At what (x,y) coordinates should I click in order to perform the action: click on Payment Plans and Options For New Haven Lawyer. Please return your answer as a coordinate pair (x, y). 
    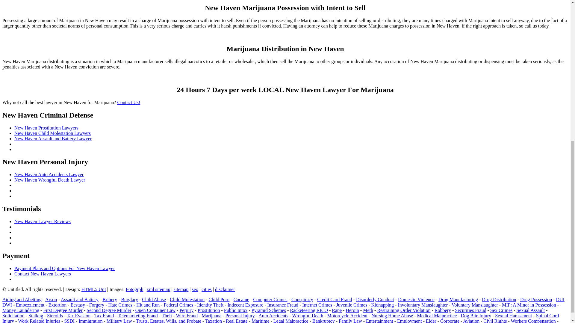
    Looking at the image, I should click on (65, 268).